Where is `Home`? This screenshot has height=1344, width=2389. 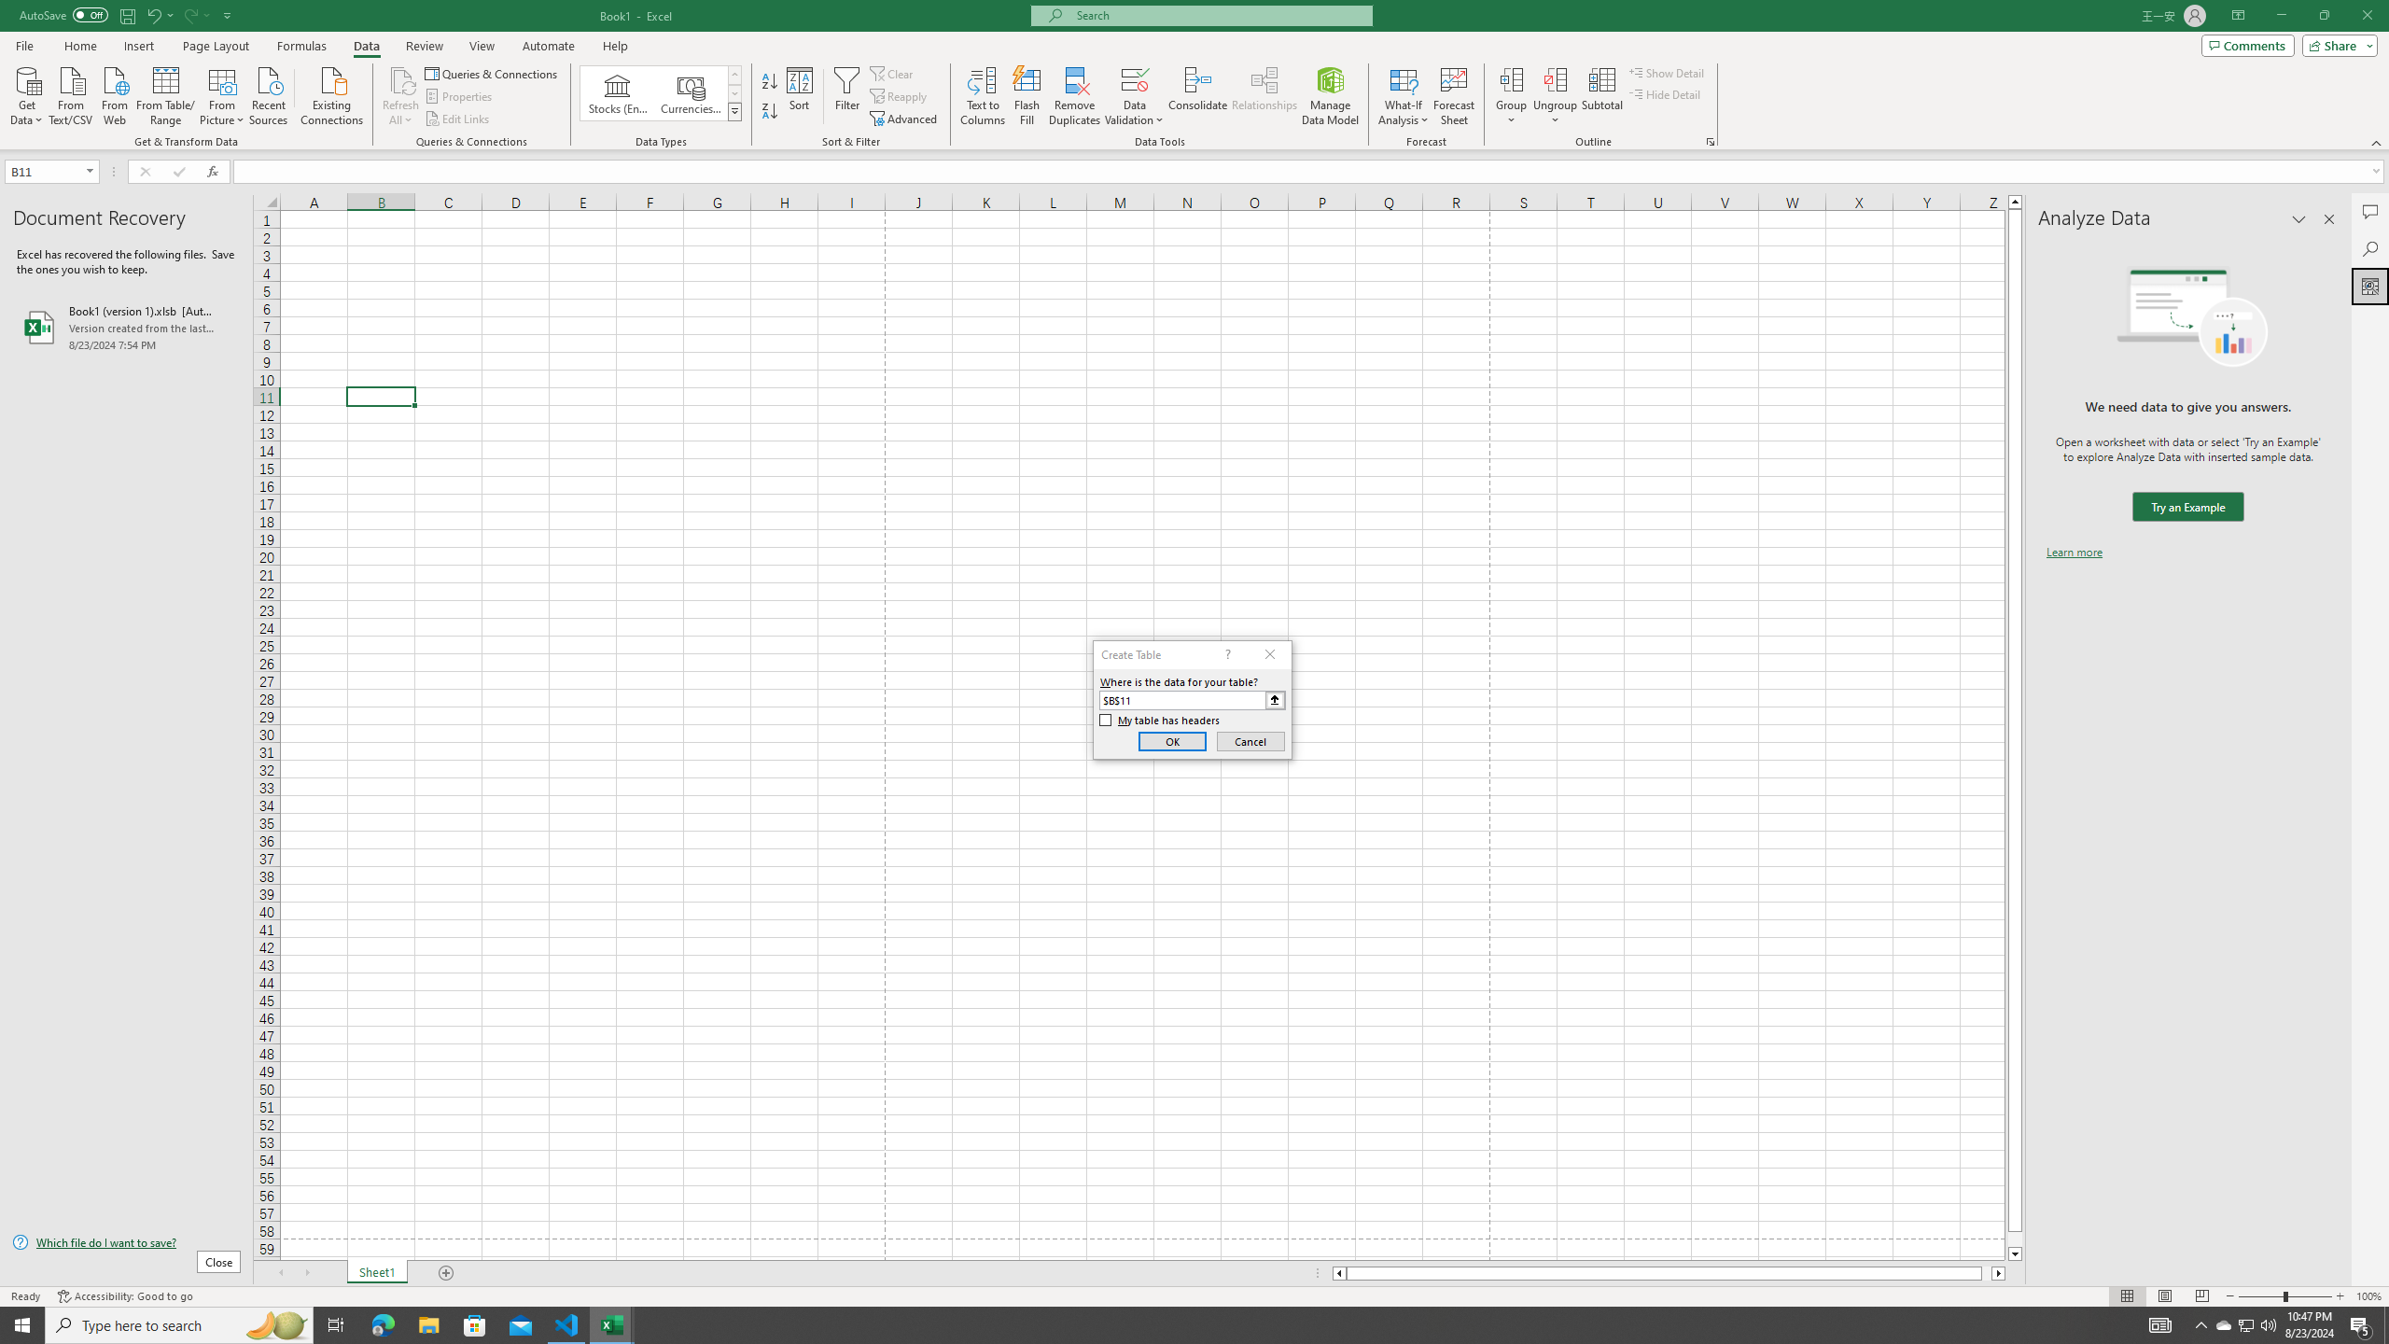
Home is located at coordinates (79, 46).